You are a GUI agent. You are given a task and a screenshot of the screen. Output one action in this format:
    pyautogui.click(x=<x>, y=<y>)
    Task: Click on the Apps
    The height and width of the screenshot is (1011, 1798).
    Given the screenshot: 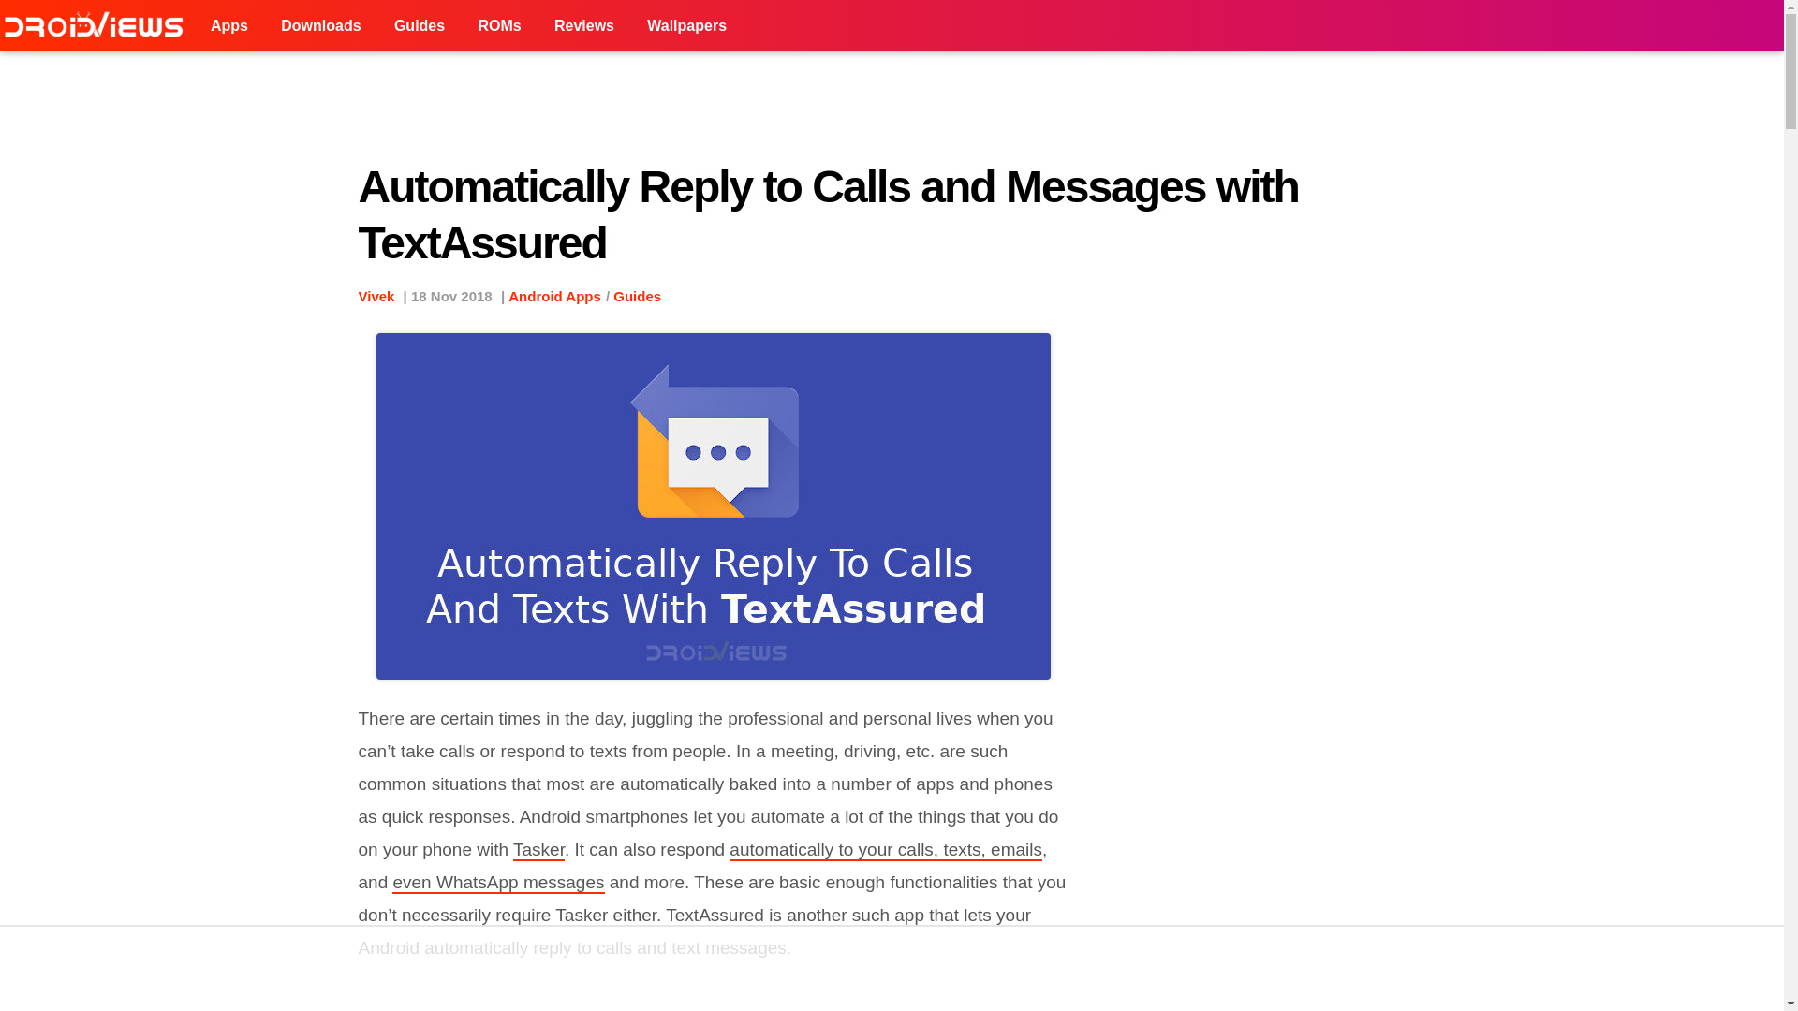 What is the action you would take?
    pyautogui.click(x=228, y=26)
    